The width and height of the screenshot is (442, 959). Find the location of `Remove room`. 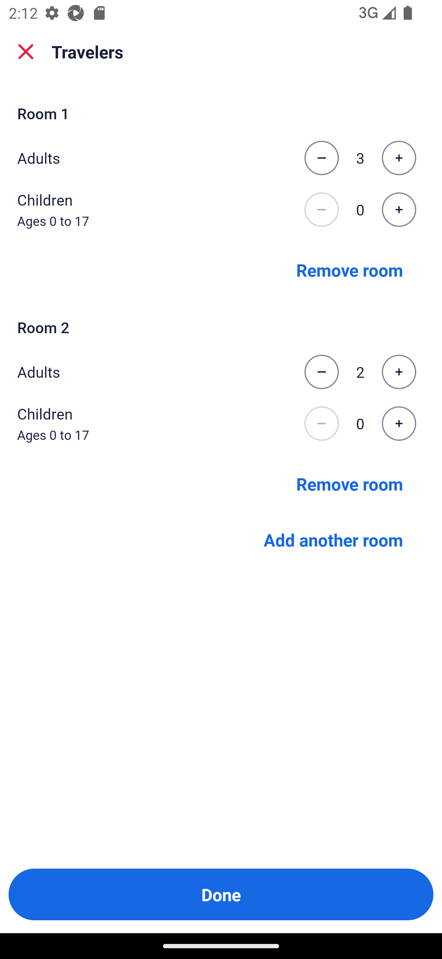

Remove room is located at coordinates (350, 484).